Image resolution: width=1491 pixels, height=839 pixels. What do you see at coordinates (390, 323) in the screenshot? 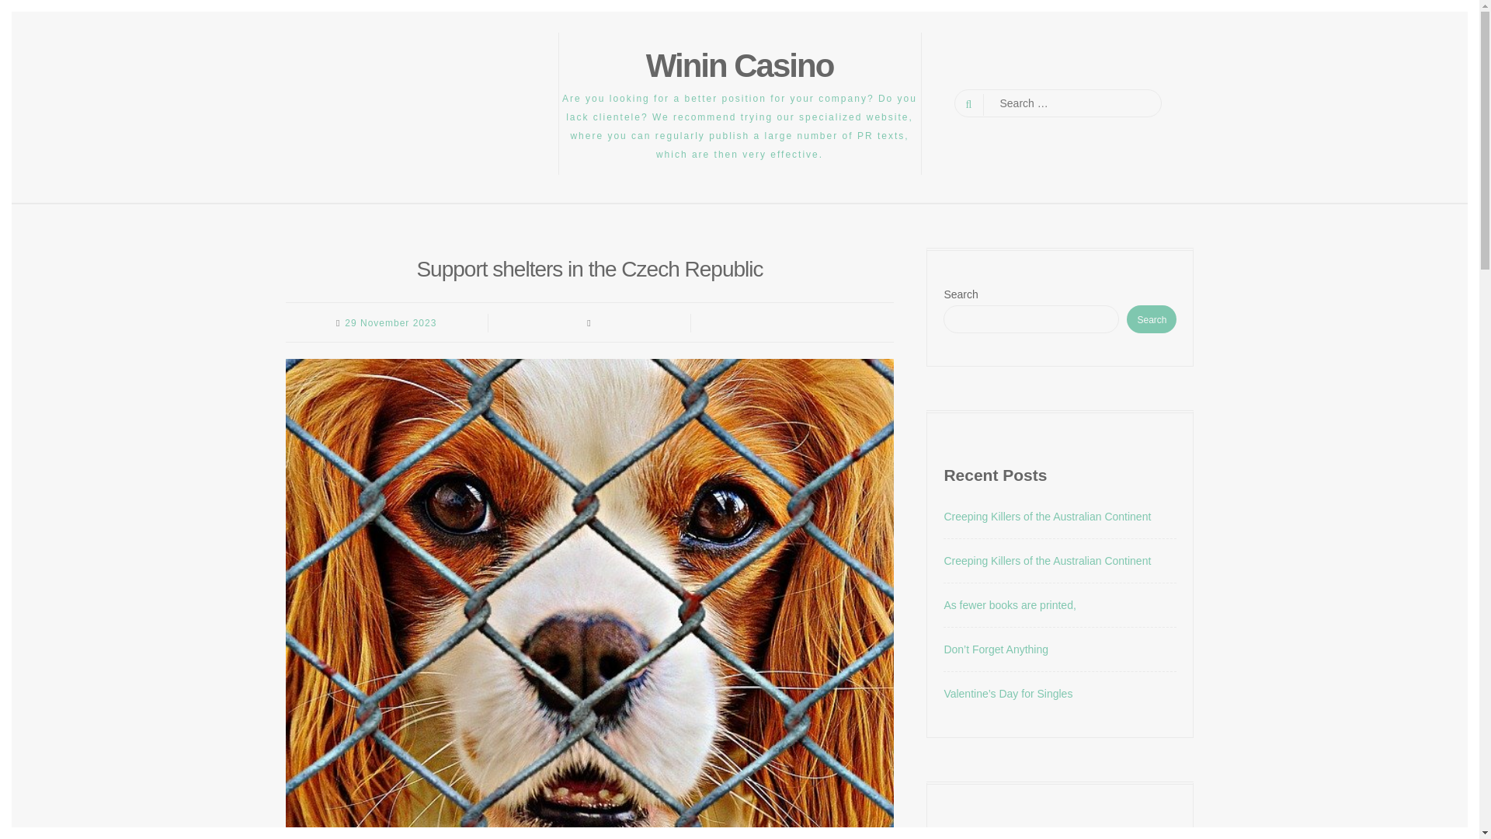
I see `29 November 2023` at bounding box center [390, 323].